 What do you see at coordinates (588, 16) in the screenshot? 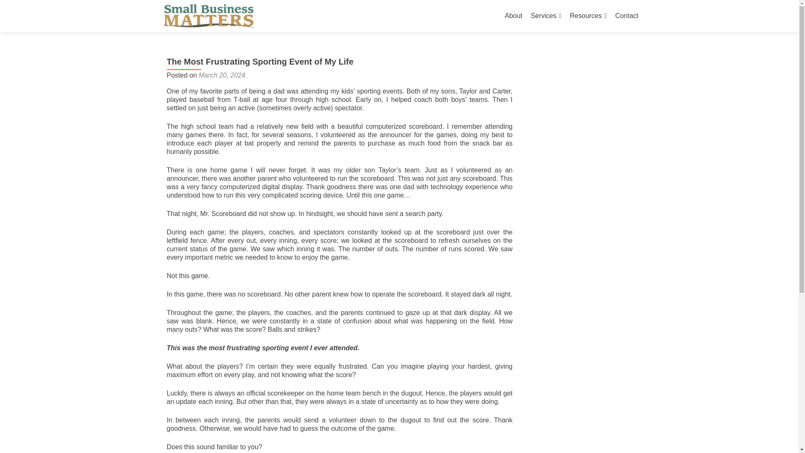
I see `Resources` at bounding box center [588, 16].